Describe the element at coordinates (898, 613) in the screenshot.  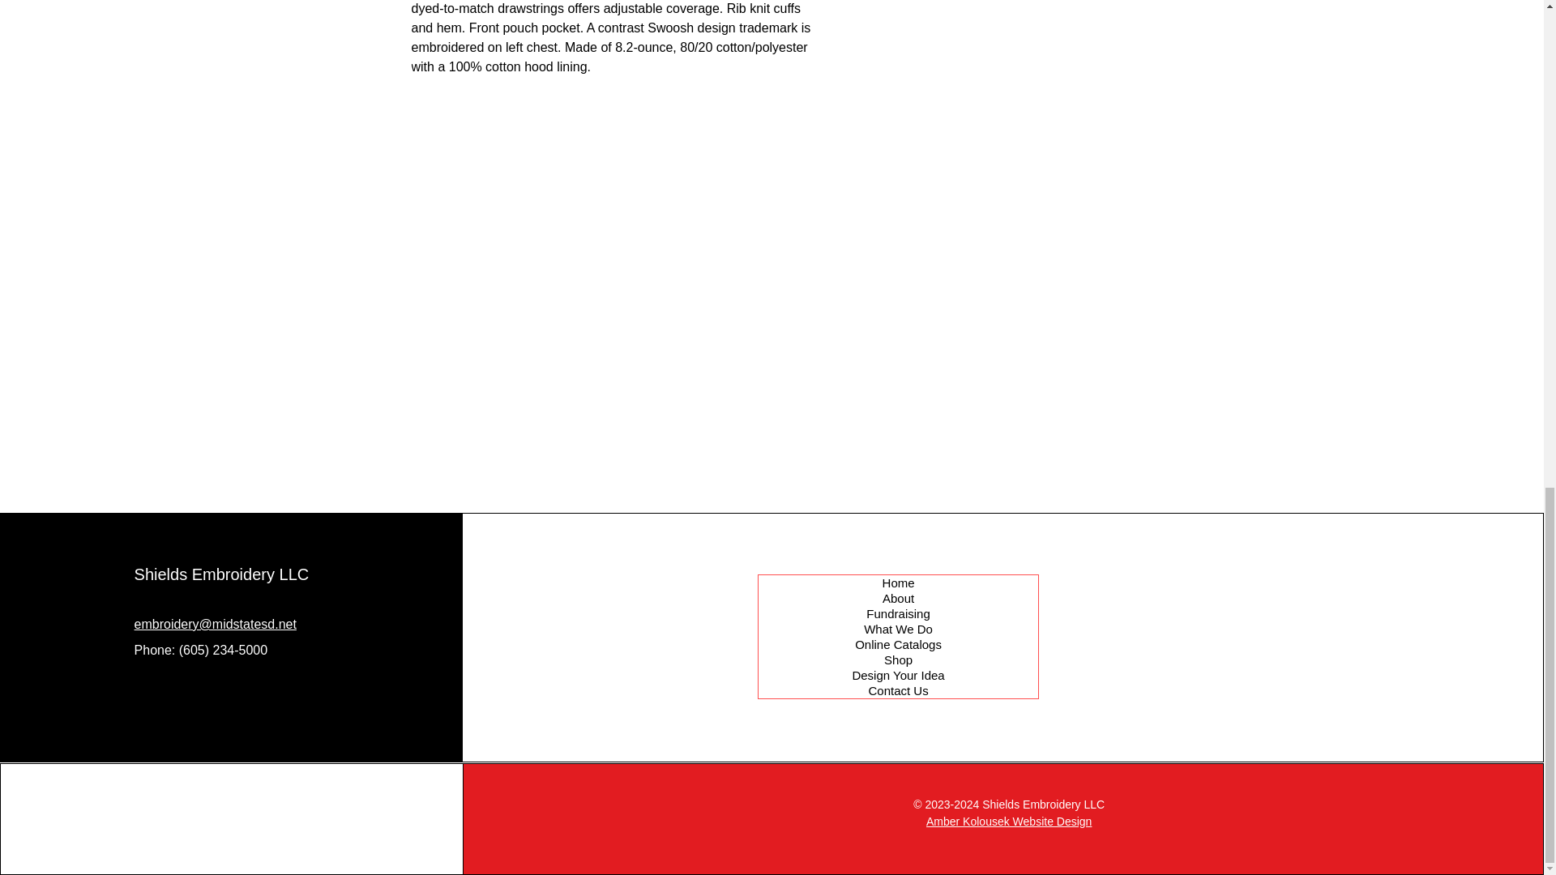
I see `Fundraising` at that location.